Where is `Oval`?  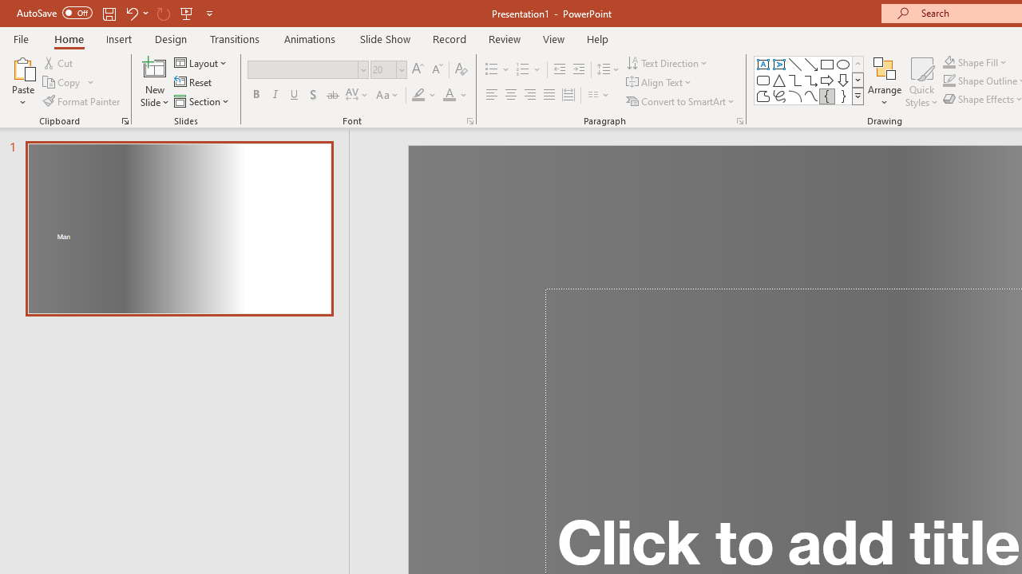
Oval is located at coordinates (843, 64).